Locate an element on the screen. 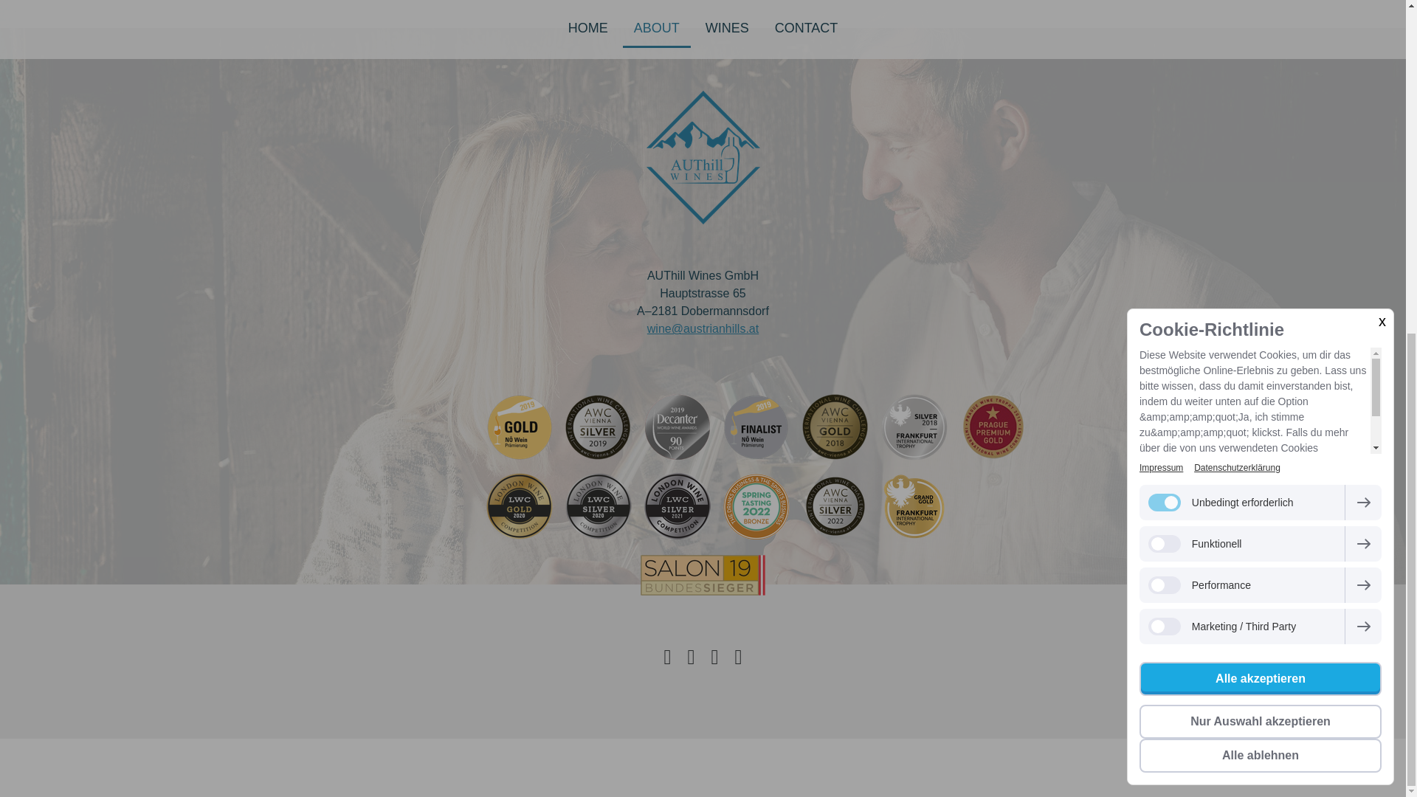 This screenshot has width=1417, height=797. Facebook is located at coordinates (667, 657).